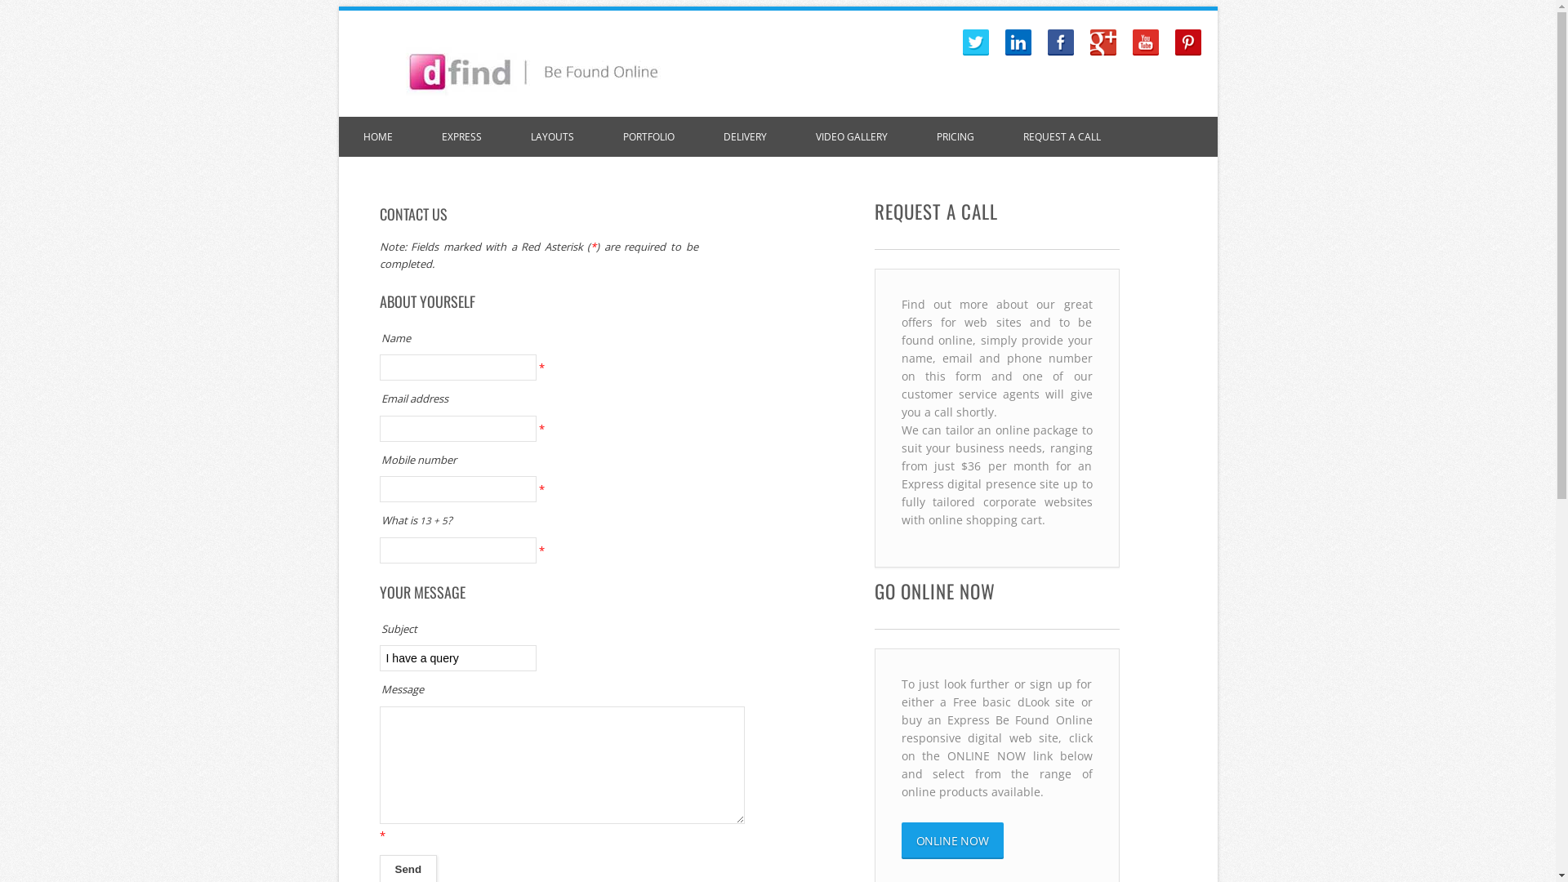 Image resolution: width=1568 pixels, height=882 pixels. Describe the element at coordinates (1187, 42) in the screenshot. I see `Pinterest` at that location.